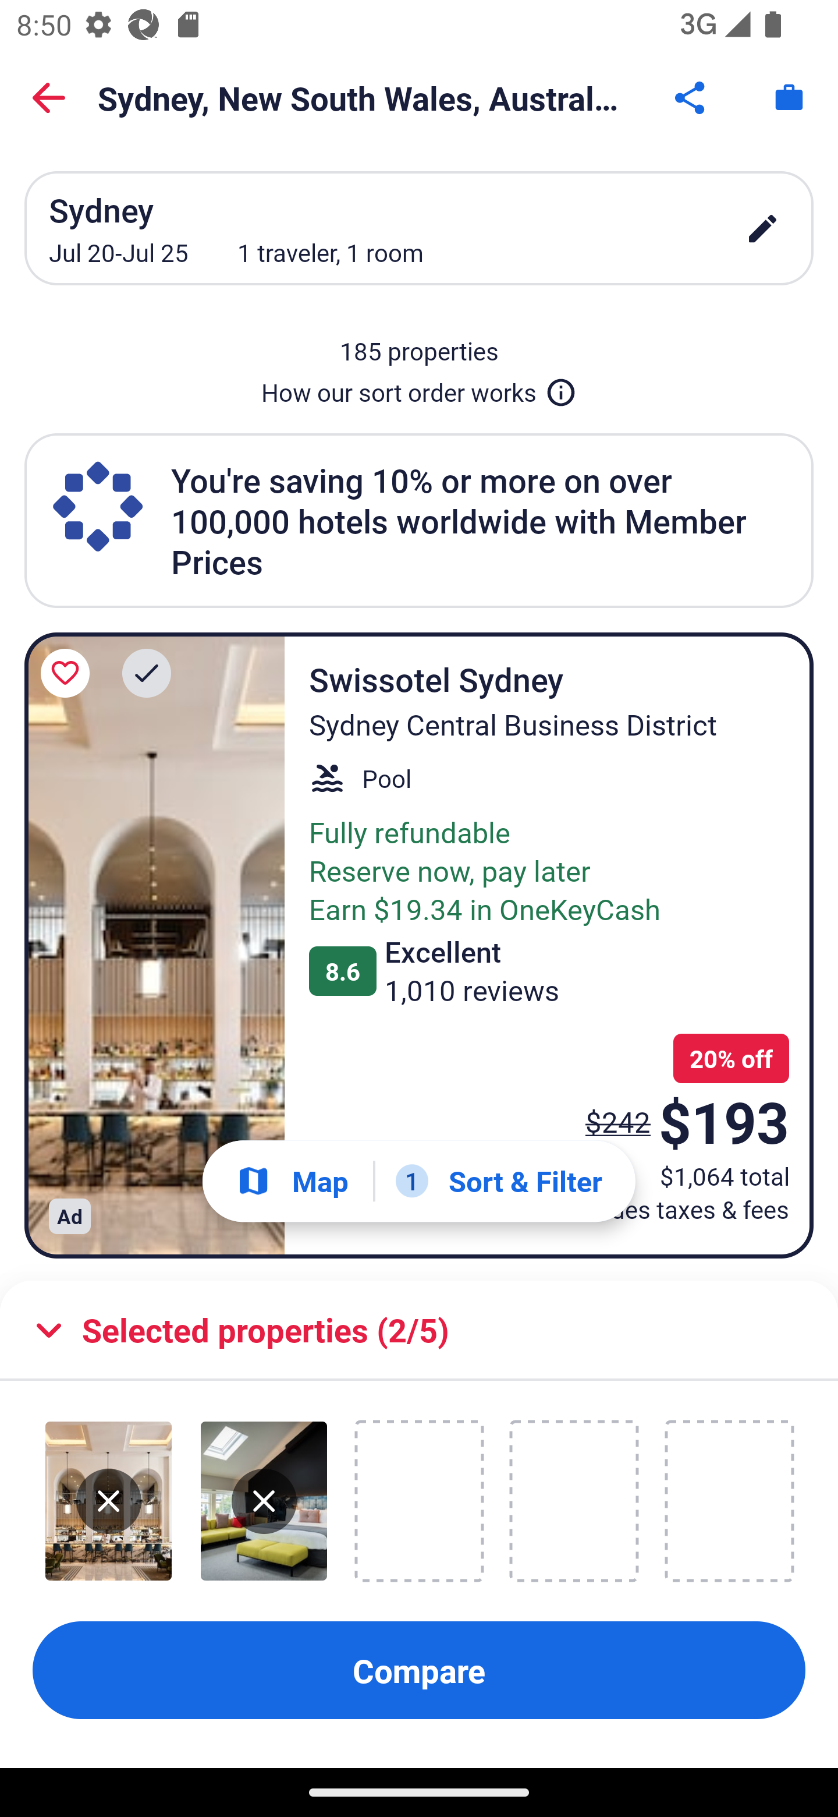 This screenshot has height=1817, width=838. I want to click on Back, so click(49, 98).